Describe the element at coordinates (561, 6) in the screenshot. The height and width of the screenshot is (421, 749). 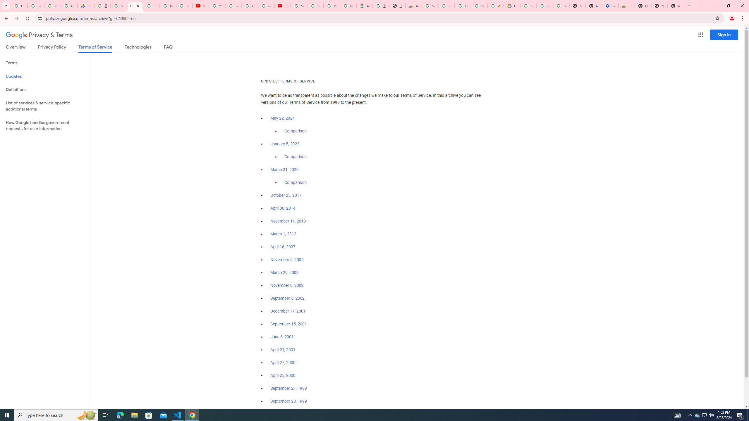
I see `Turn cookies on or off - Computer - Google Account Help` at that location.